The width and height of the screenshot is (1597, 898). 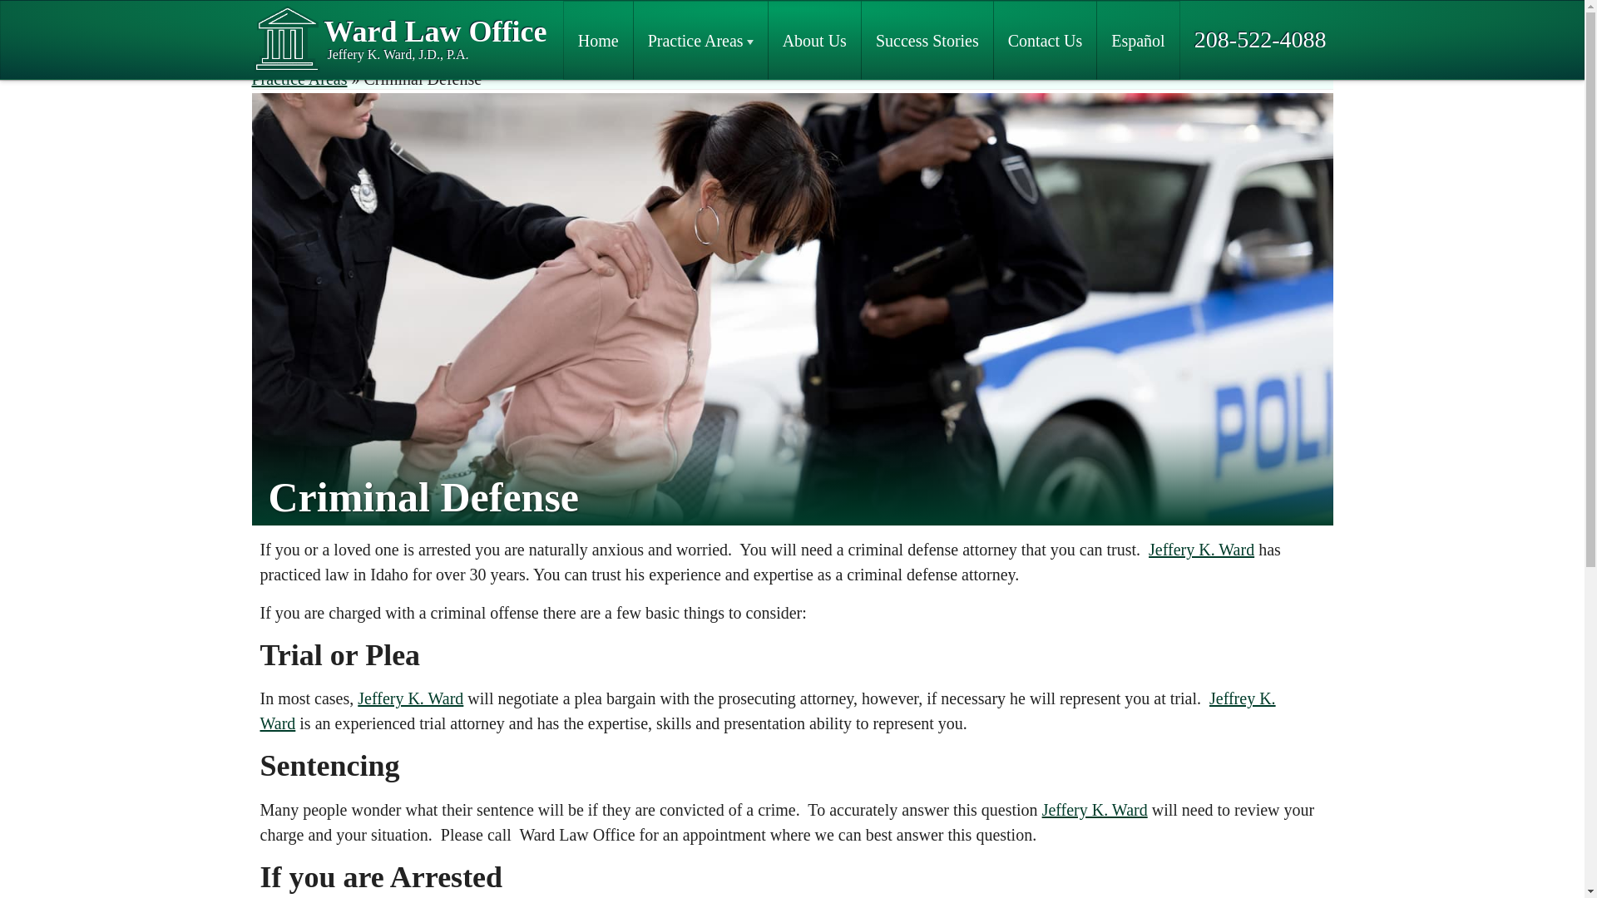 I want to click on Personal Injury, so click(x=399, y=40).